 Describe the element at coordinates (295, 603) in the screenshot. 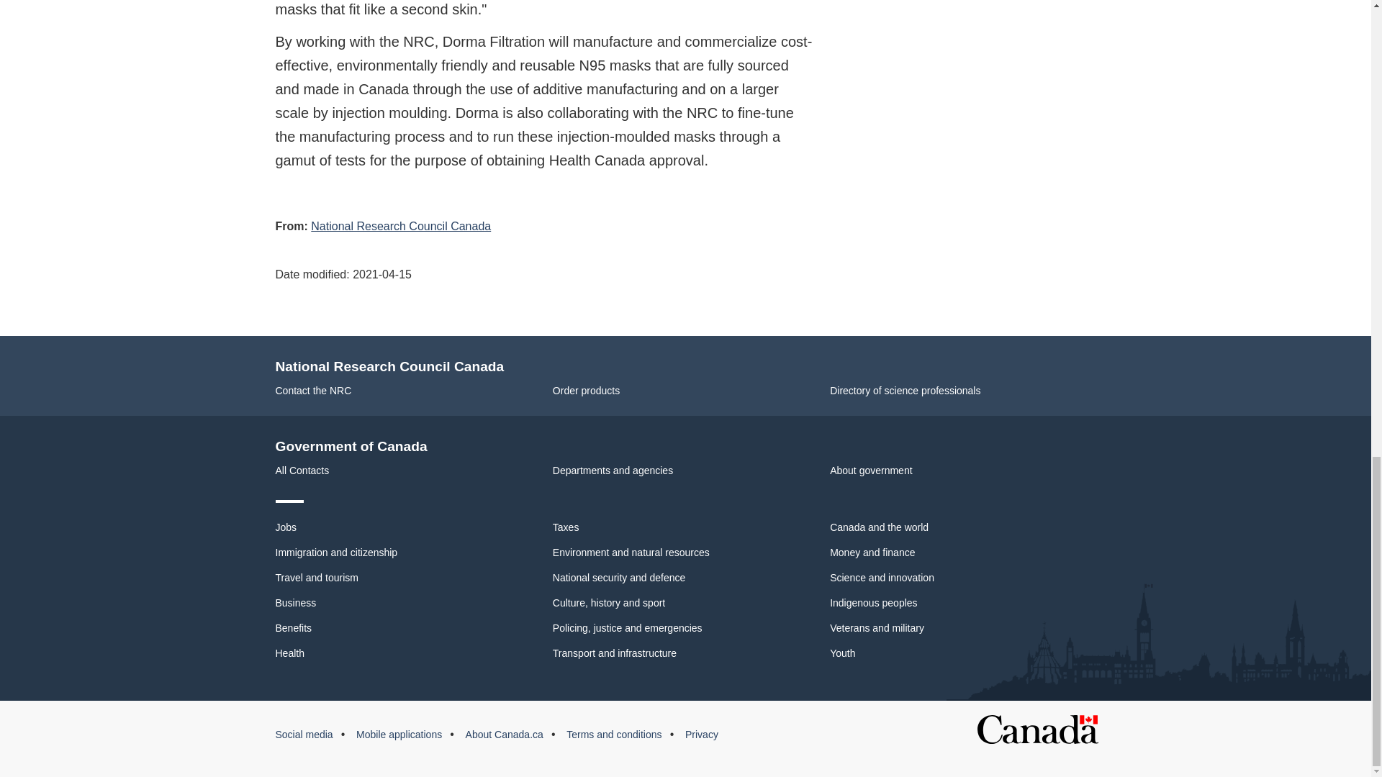

I see `Business` at that location.